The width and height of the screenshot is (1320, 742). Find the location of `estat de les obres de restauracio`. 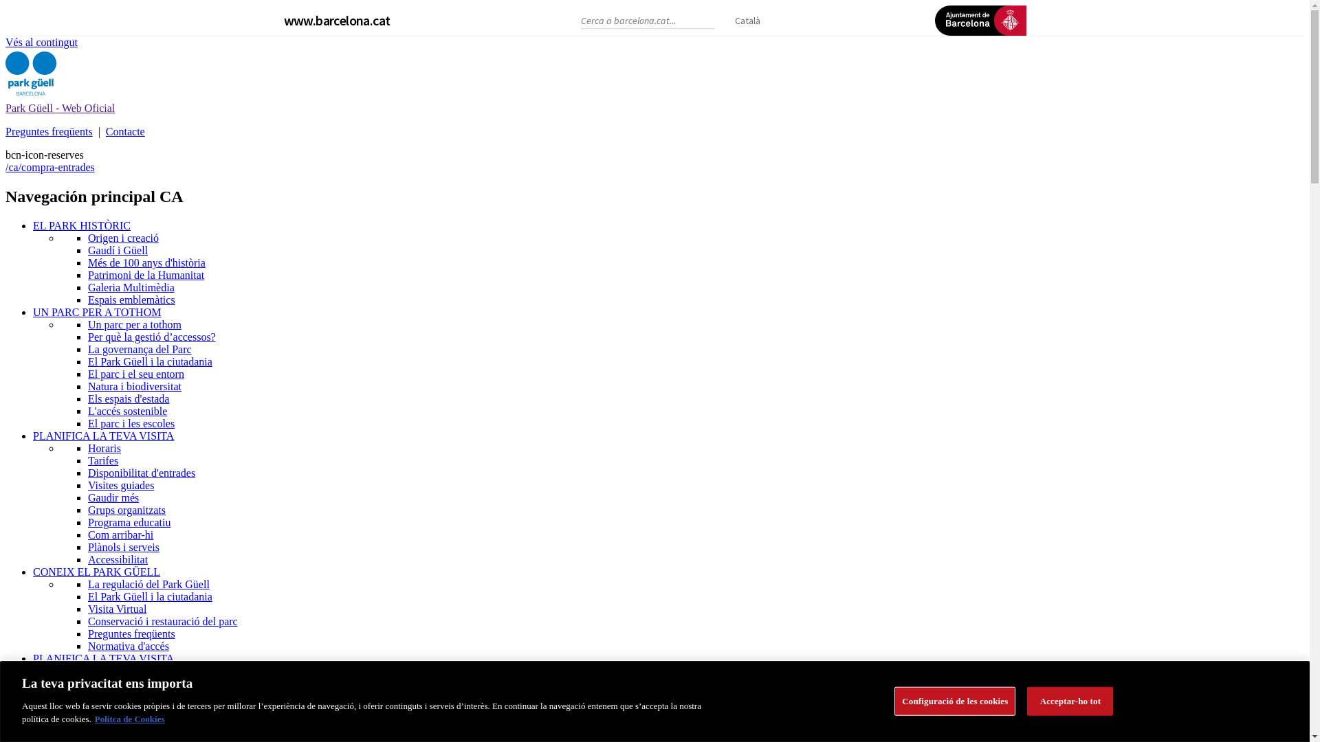

estat de les obres de restauracio is located at coordinates (102, 730).